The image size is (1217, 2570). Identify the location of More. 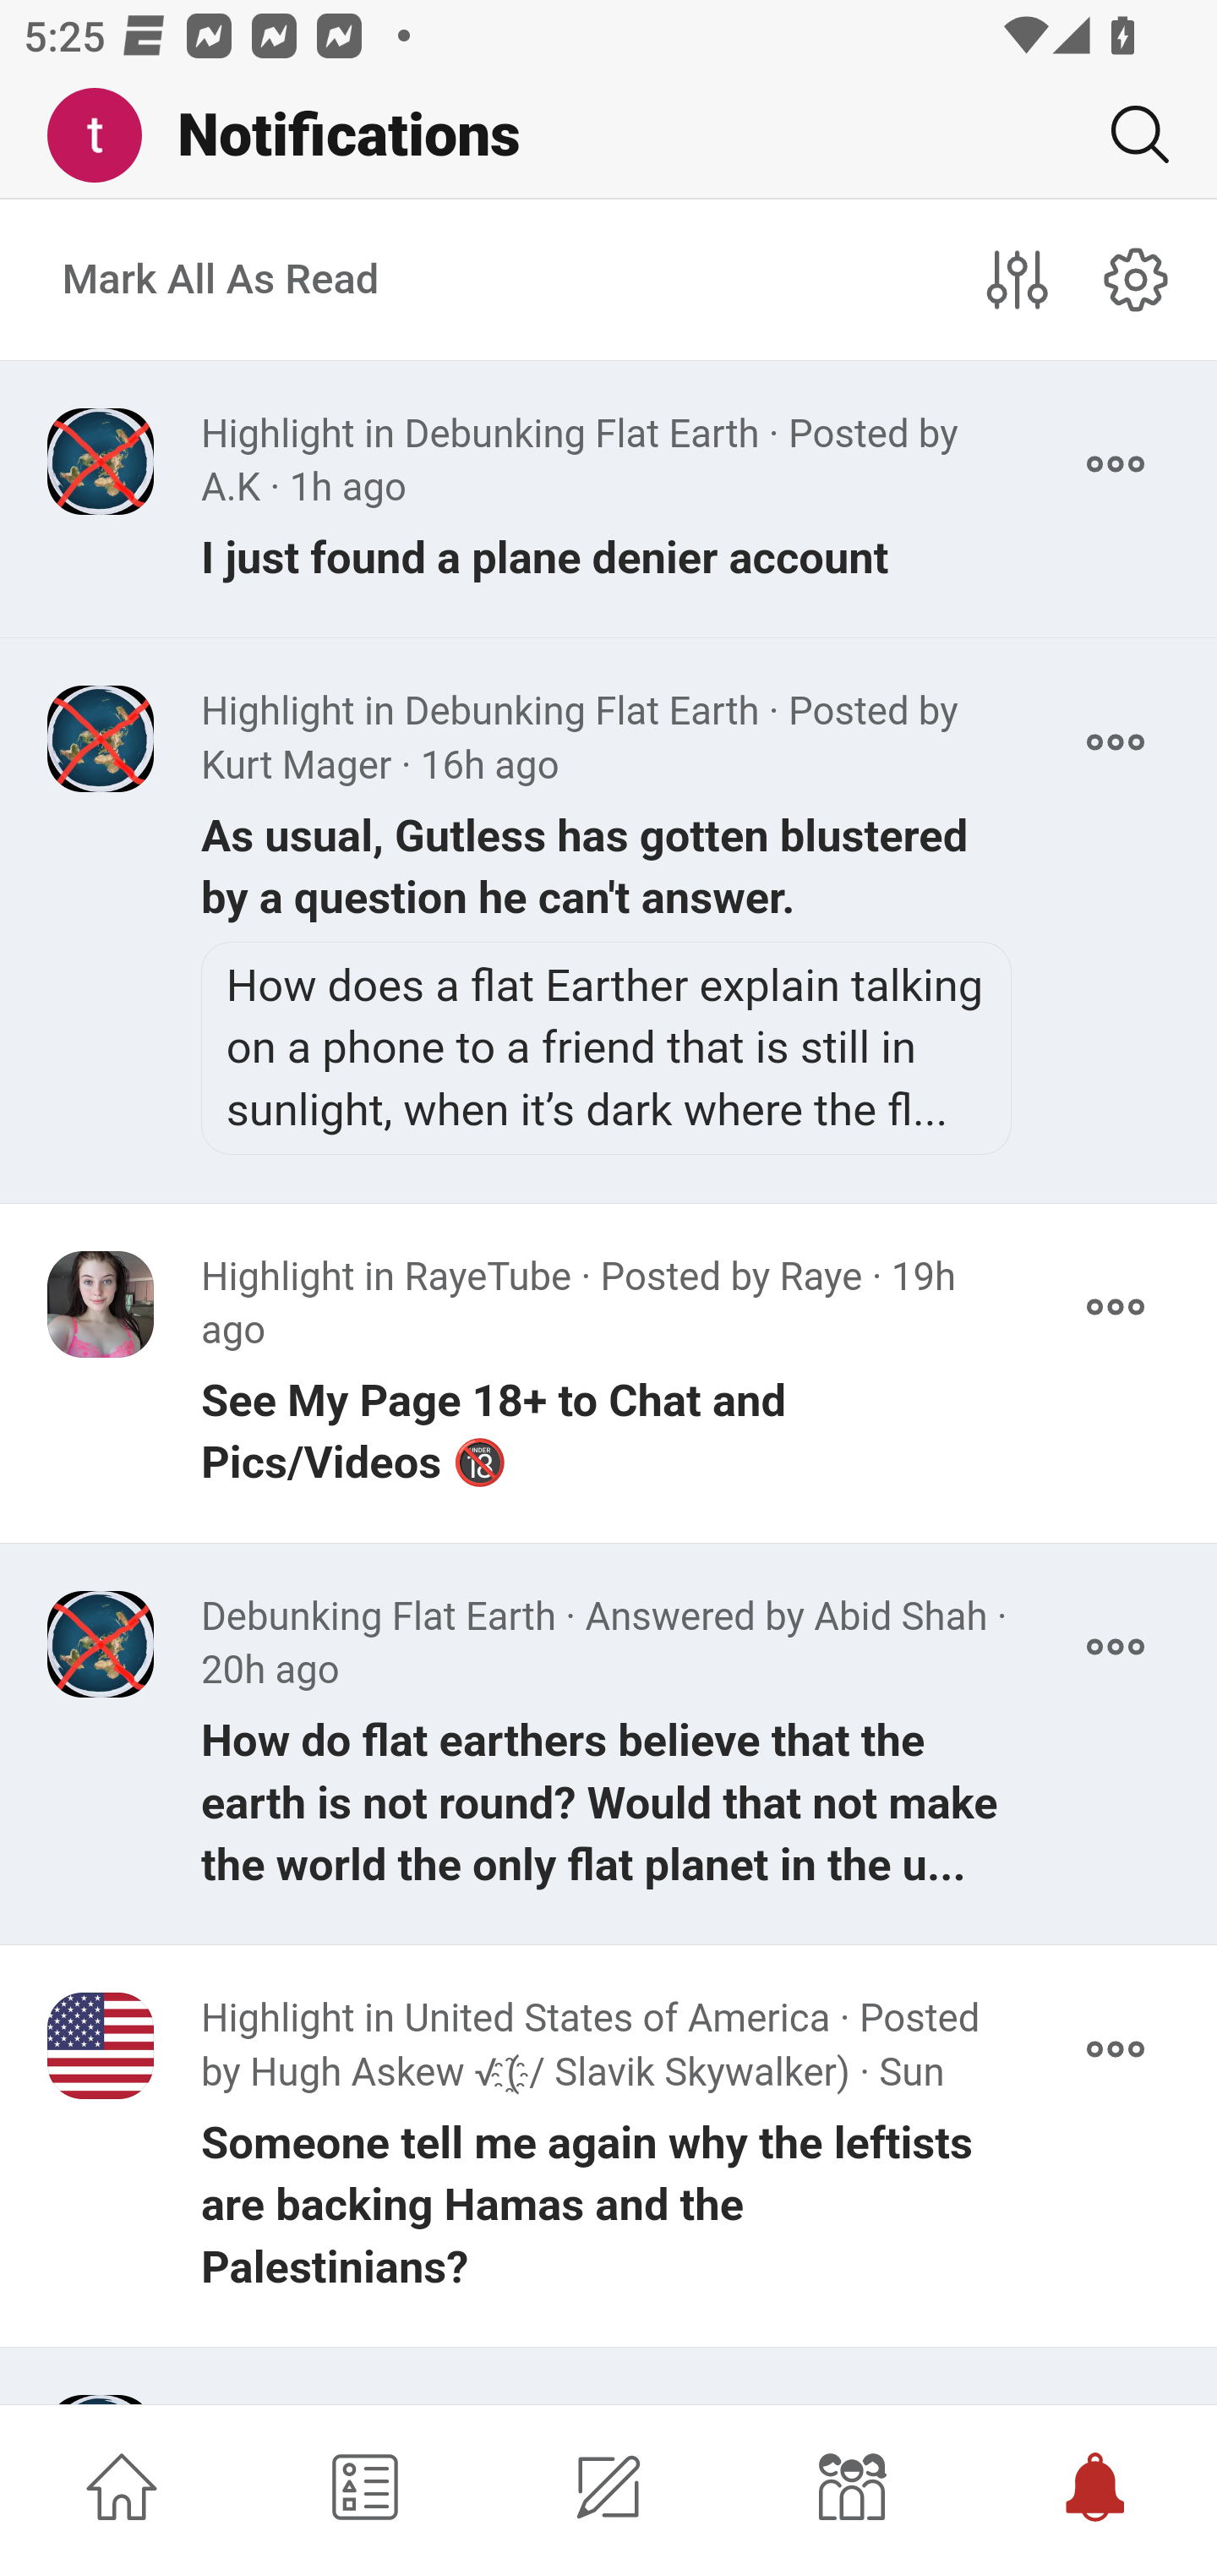
(1116, 741).